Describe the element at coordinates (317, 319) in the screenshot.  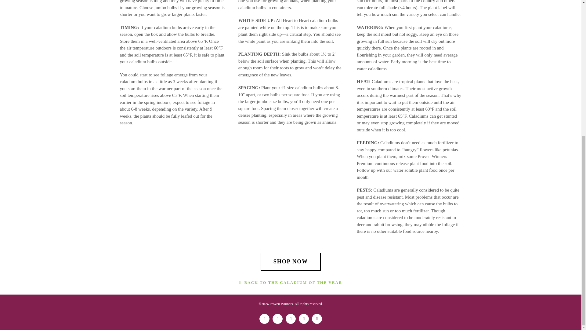
I see `YouTube` at that location.